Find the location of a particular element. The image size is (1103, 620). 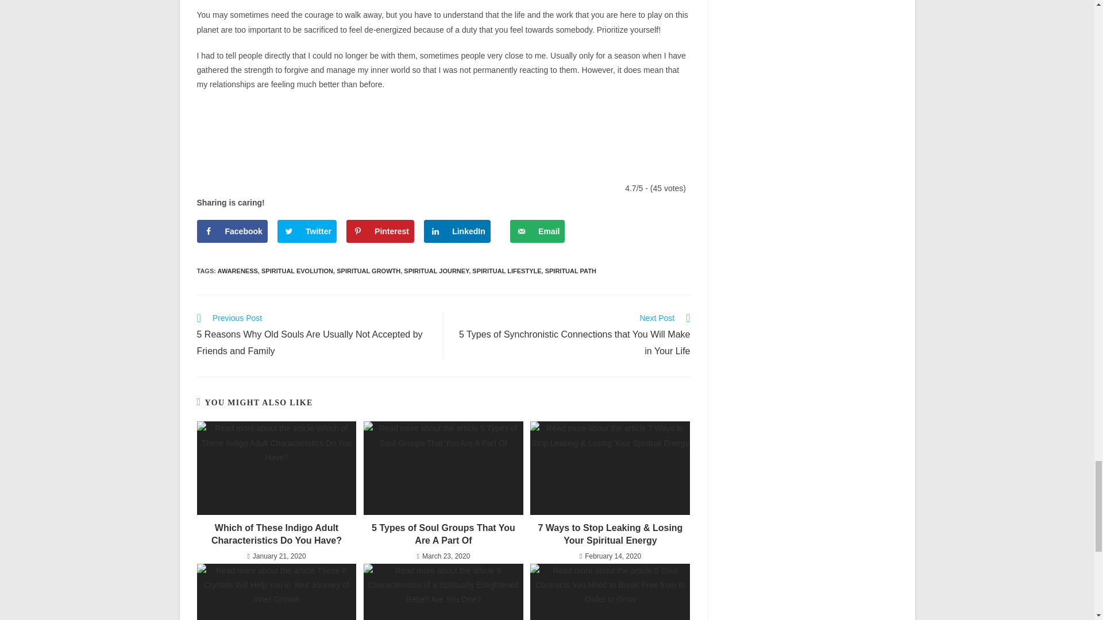

Share on LinkedIn is located at coordinates (457, 231).